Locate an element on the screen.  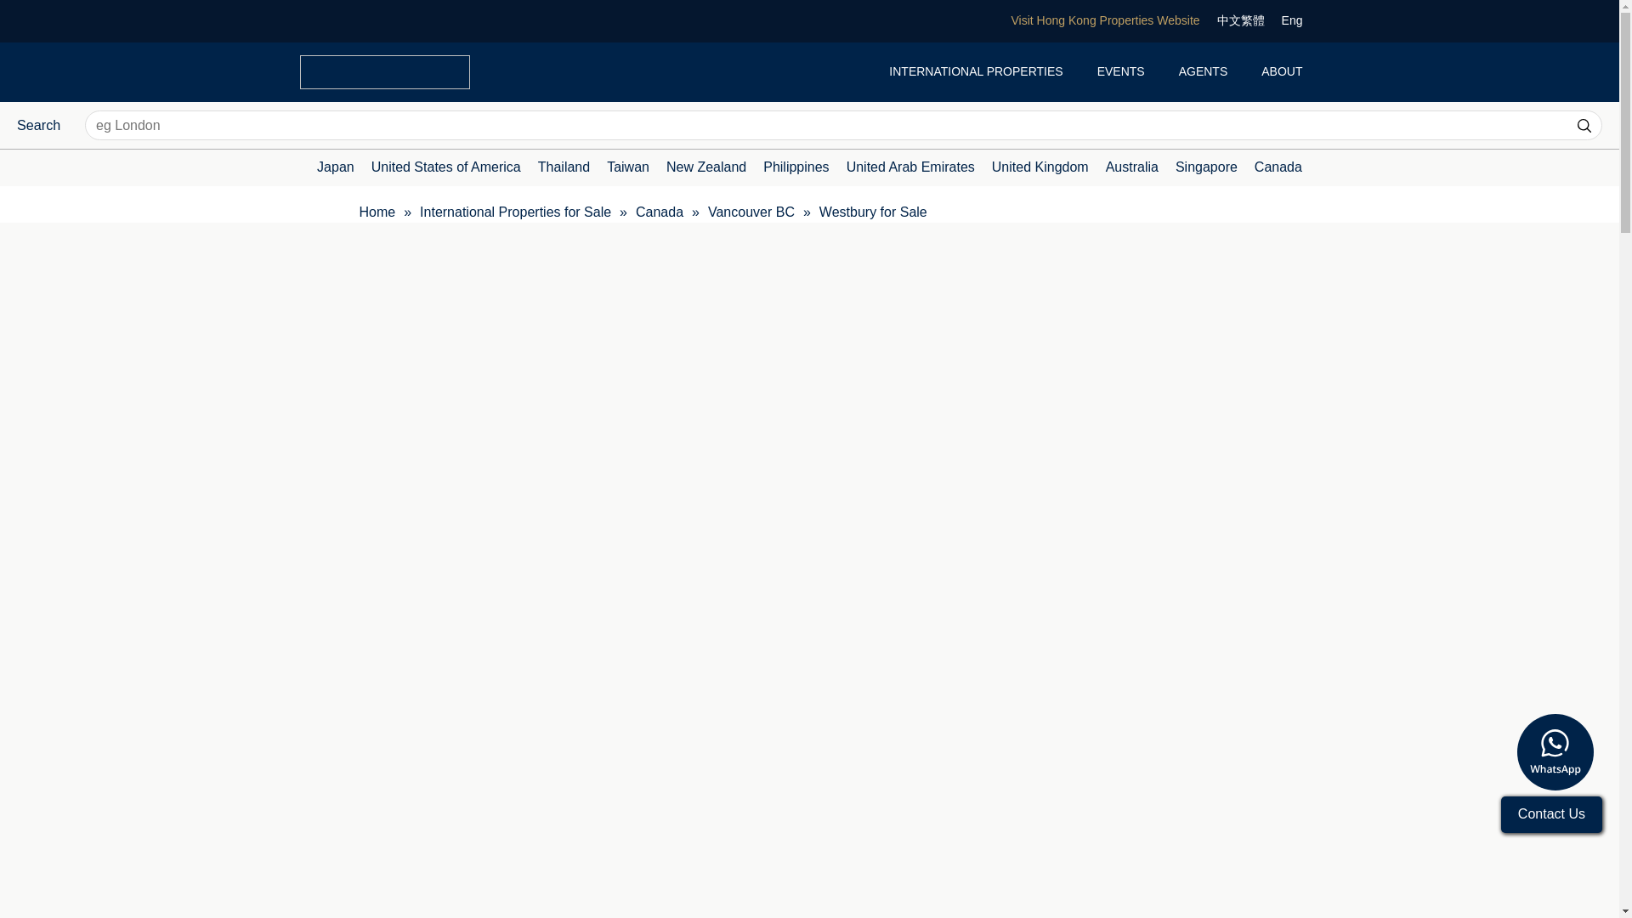
Vancouver BC is located at coordinates (751, 212).